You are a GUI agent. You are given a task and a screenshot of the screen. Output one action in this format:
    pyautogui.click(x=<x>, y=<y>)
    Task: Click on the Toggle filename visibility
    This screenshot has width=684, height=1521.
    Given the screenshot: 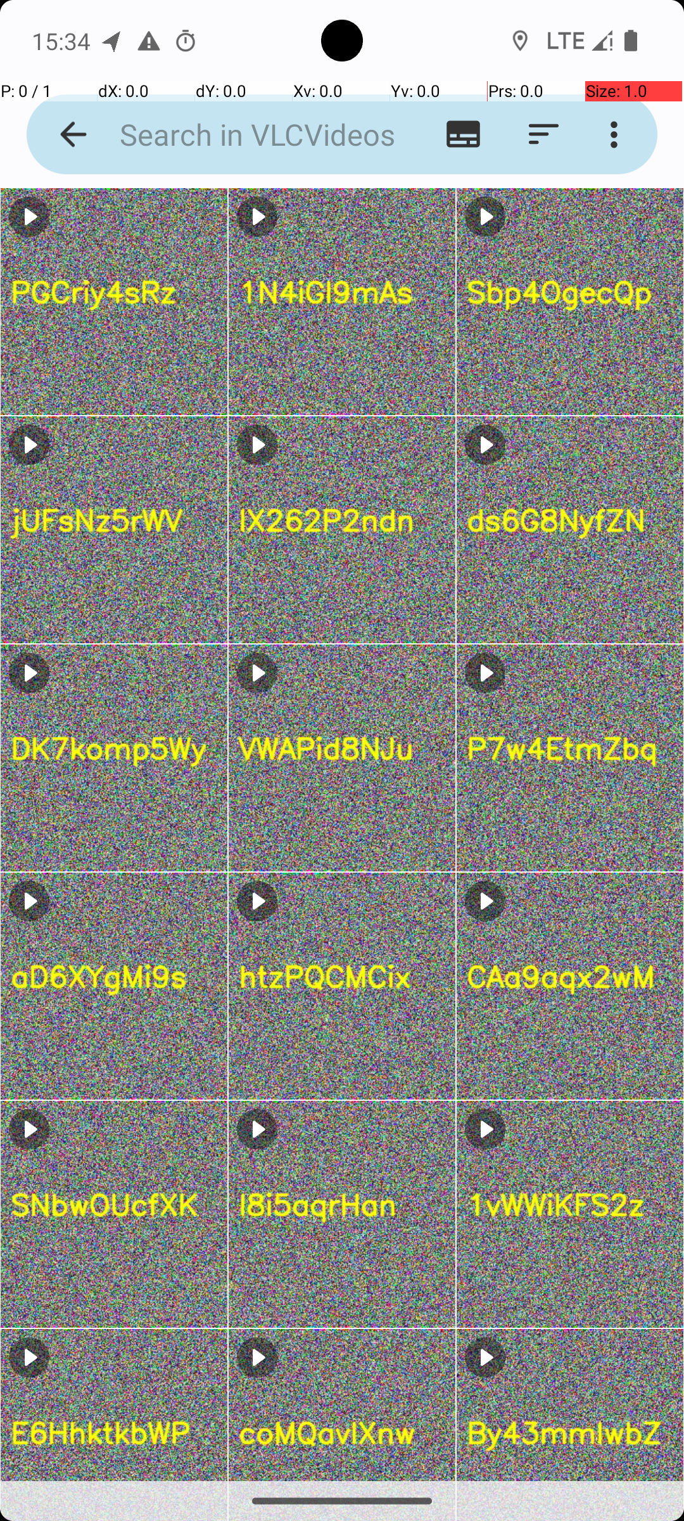 What is the action you would take?
    pyautogui.click(x=464, y=134)
    